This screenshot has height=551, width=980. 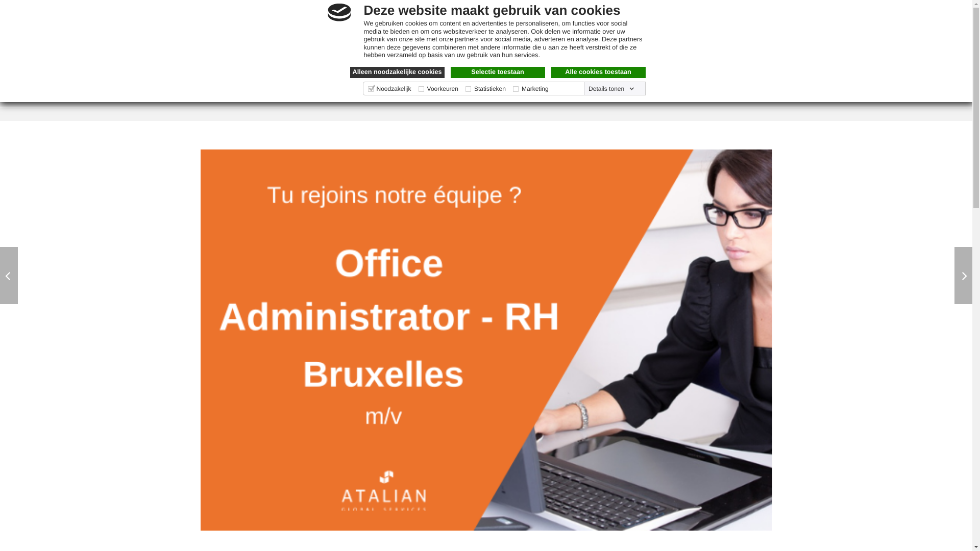 What do you see at coordinates (497, 72) in the screenshot?
I see `Selectie toestaan` at bounding box center [497, 72].